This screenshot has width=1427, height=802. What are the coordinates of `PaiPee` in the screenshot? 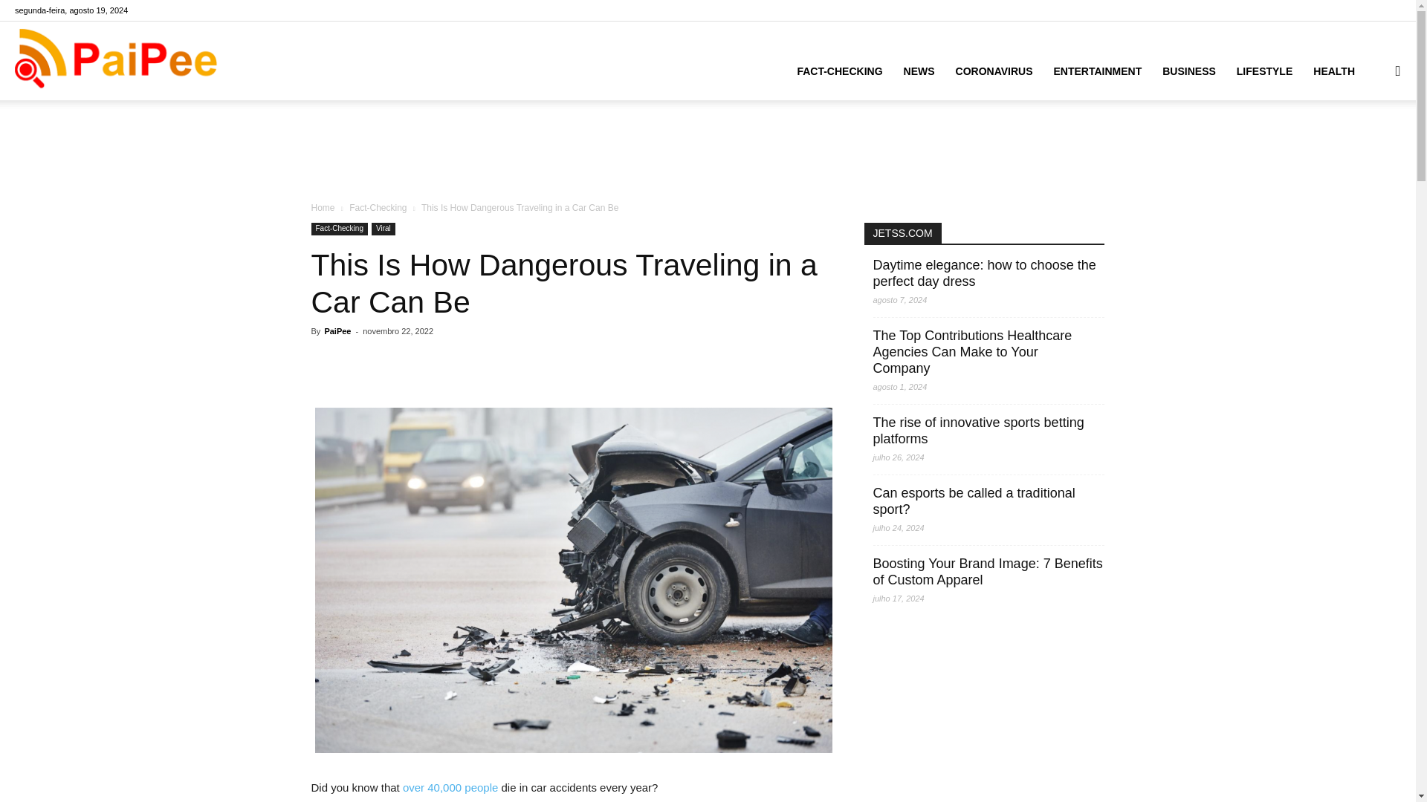 It's located at (116, 61).